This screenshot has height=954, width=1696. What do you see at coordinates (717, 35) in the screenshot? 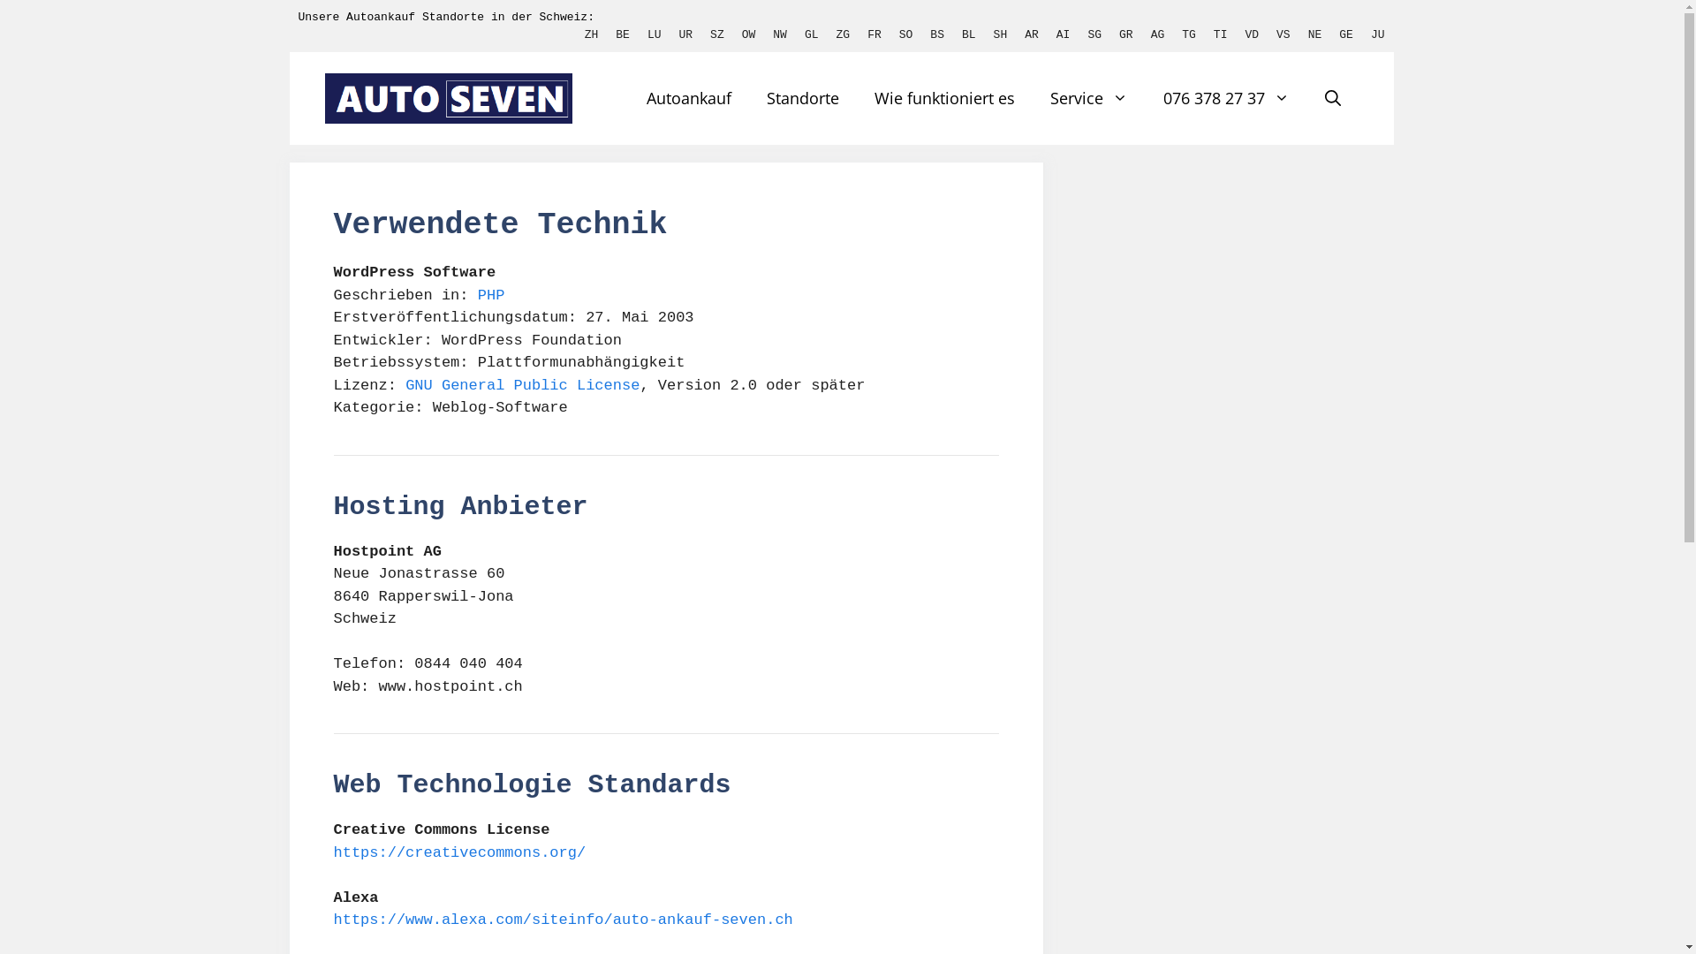
I see `SZ` at bounding box center [717, 35].